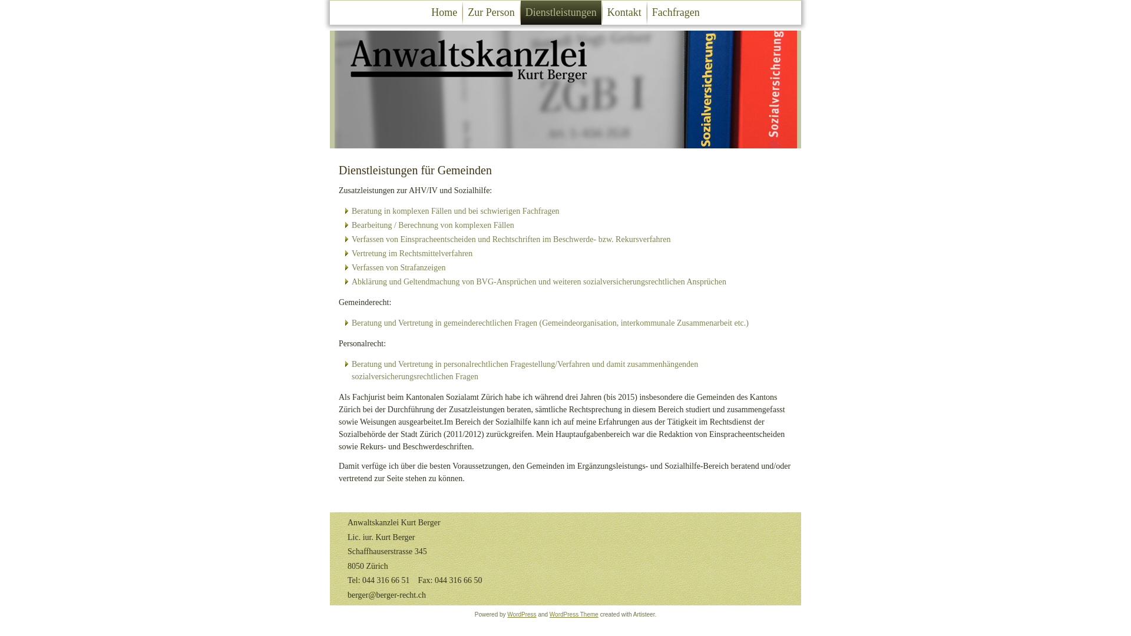  I want to click on WordPress, so click(522, 615).